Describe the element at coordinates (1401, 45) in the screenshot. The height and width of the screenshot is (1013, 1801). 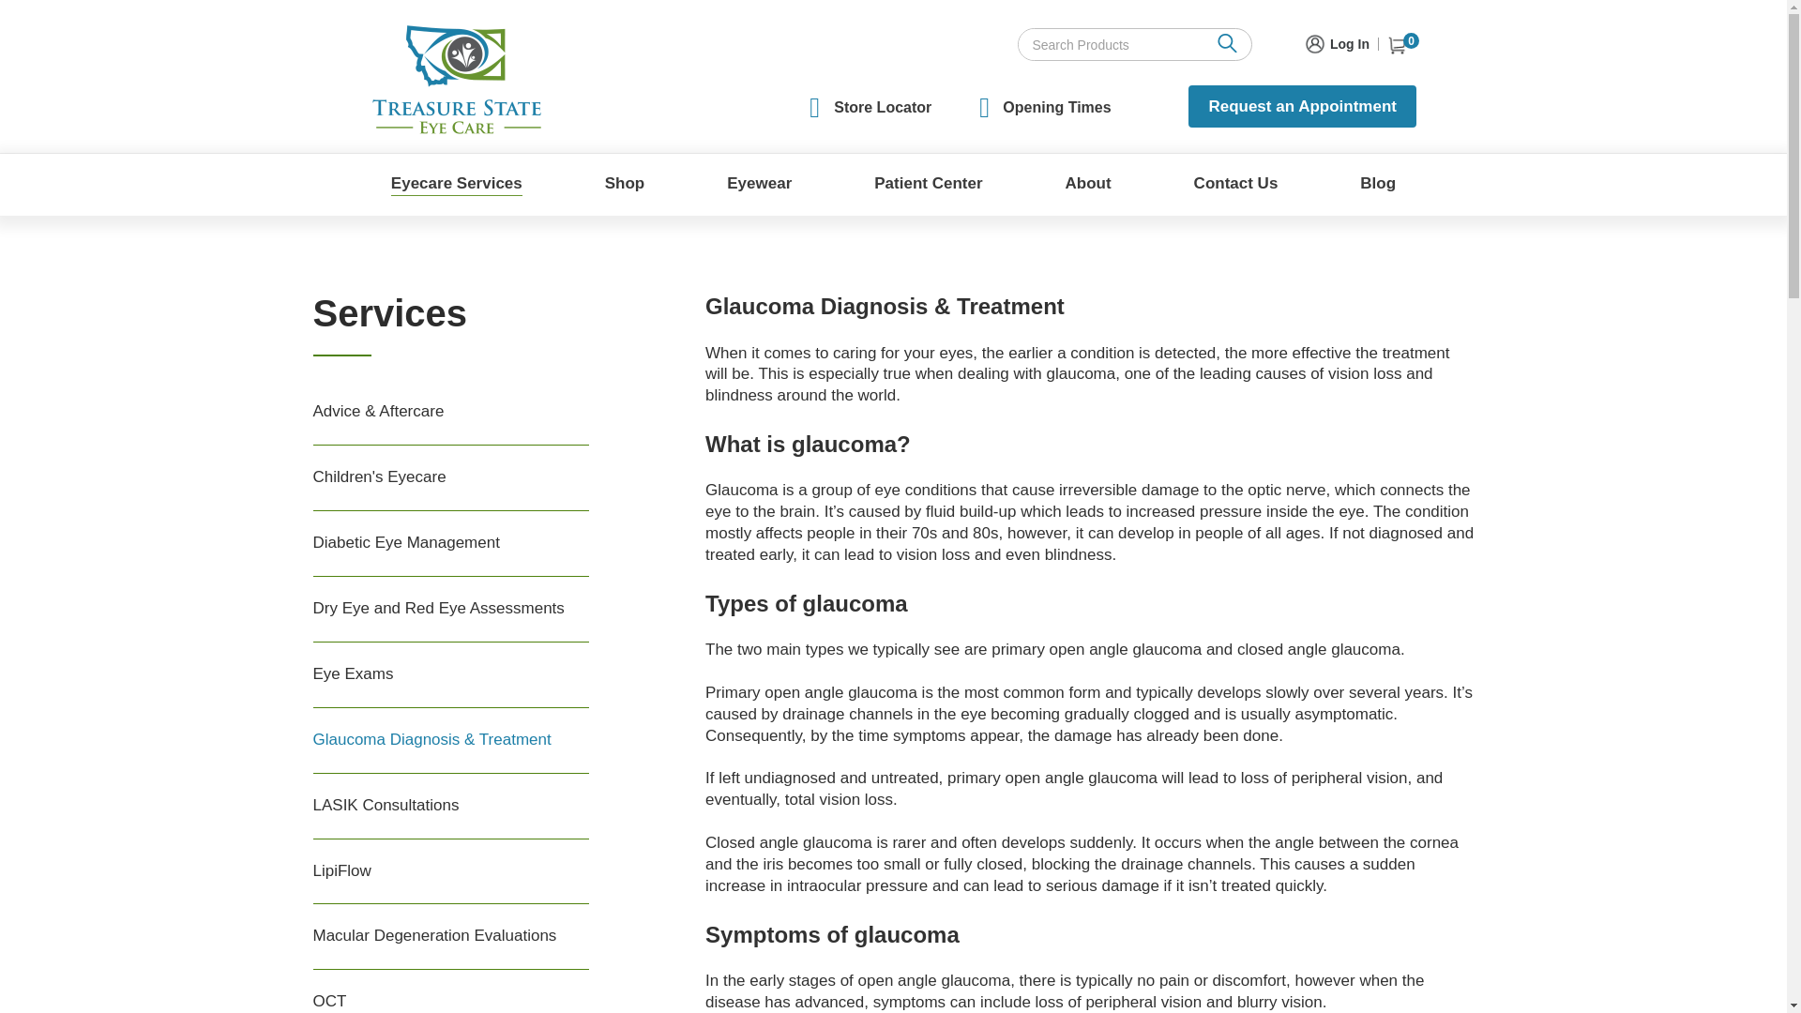
I see `0` at that location.